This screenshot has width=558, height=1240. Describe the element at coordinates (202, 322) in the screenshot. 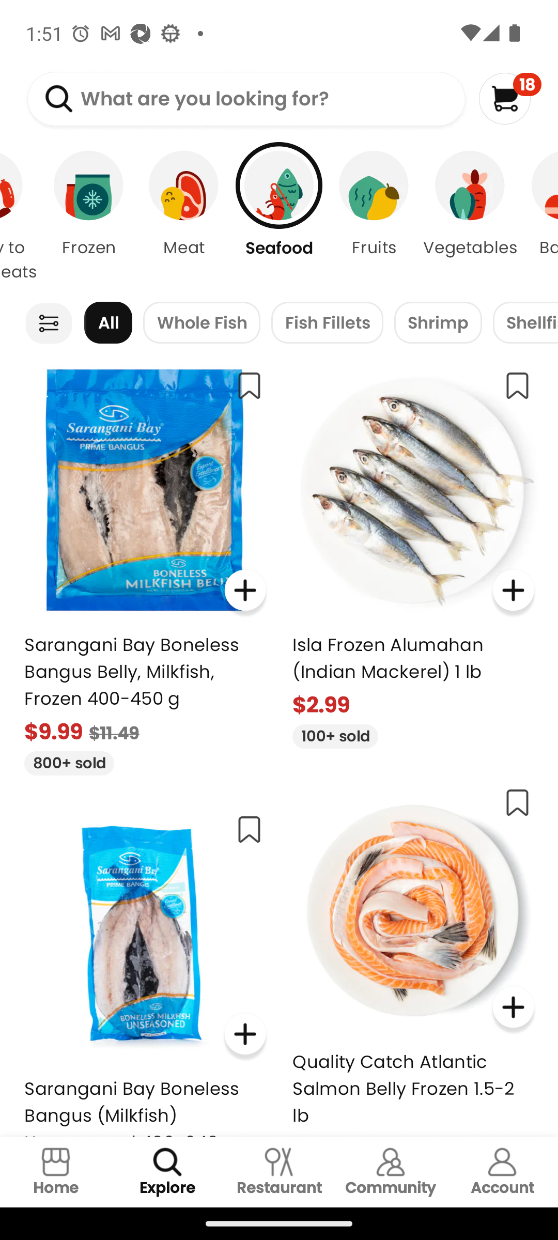

I see `Whole Fish` at that location.